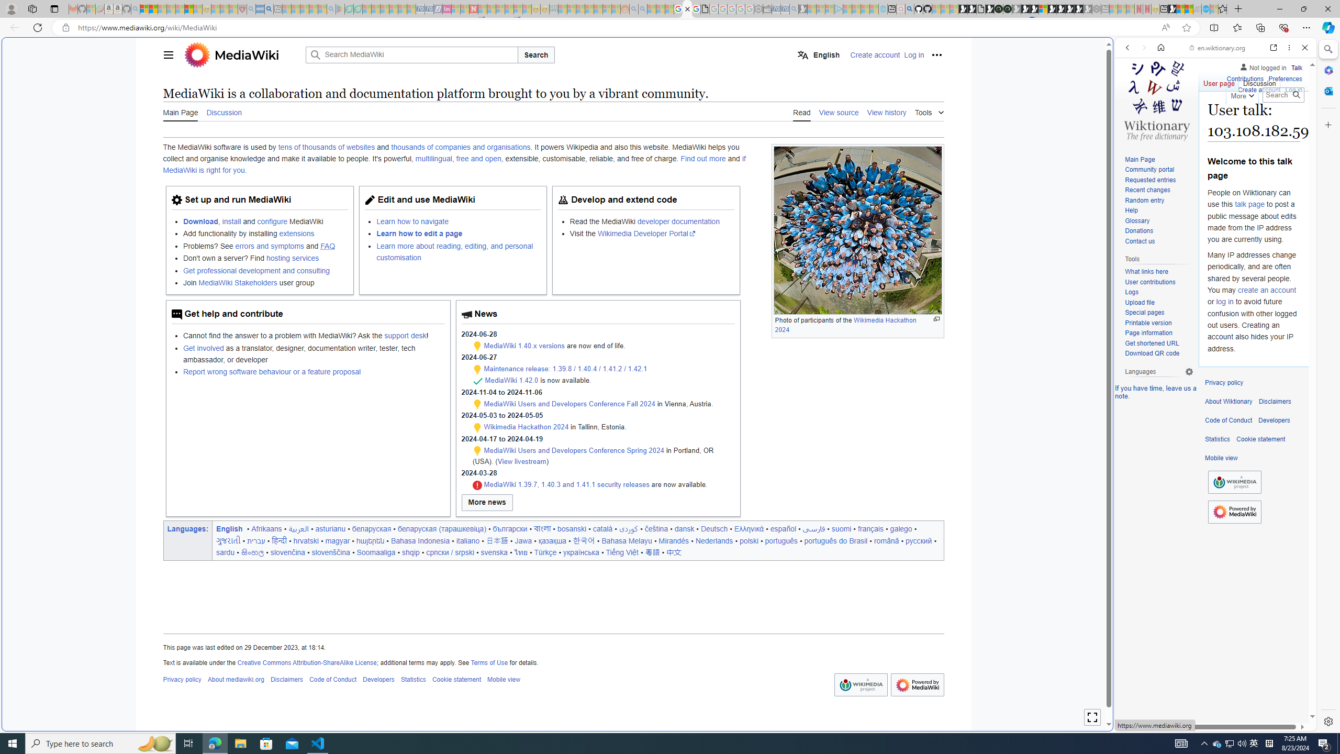 The height and width of the screenshot is (754, 1340). Describe the element at coordinates (819, 54) in the screenshot. I see `English` at that location.